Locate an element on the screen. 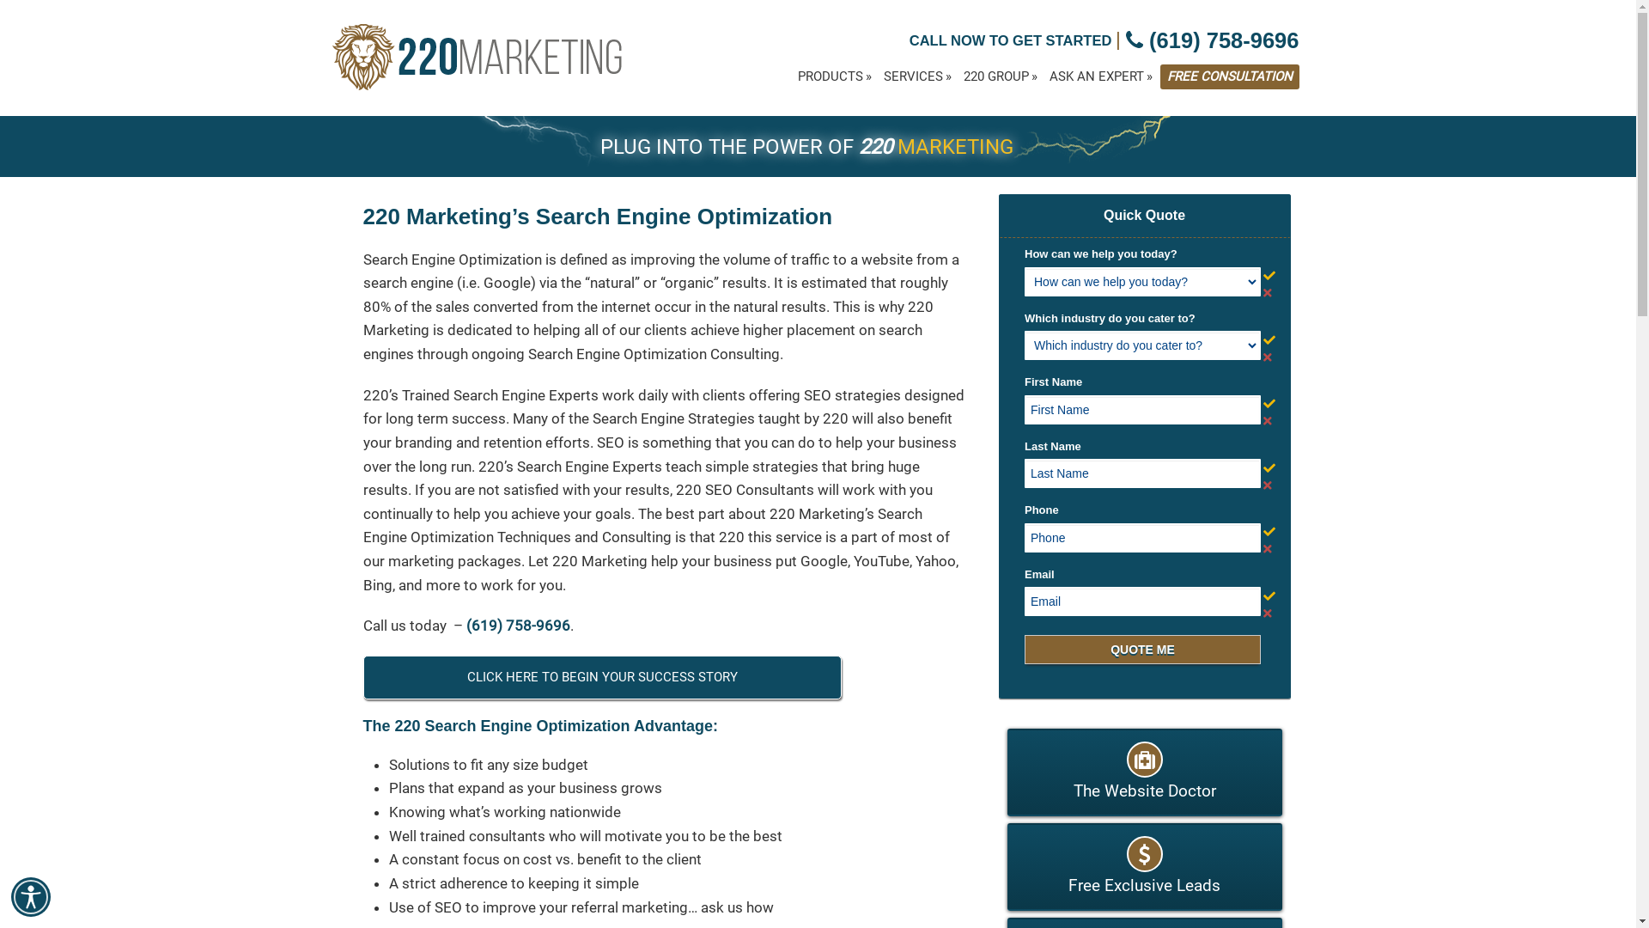  Free Exclusive Leads is located at coordinates (1144, 867).